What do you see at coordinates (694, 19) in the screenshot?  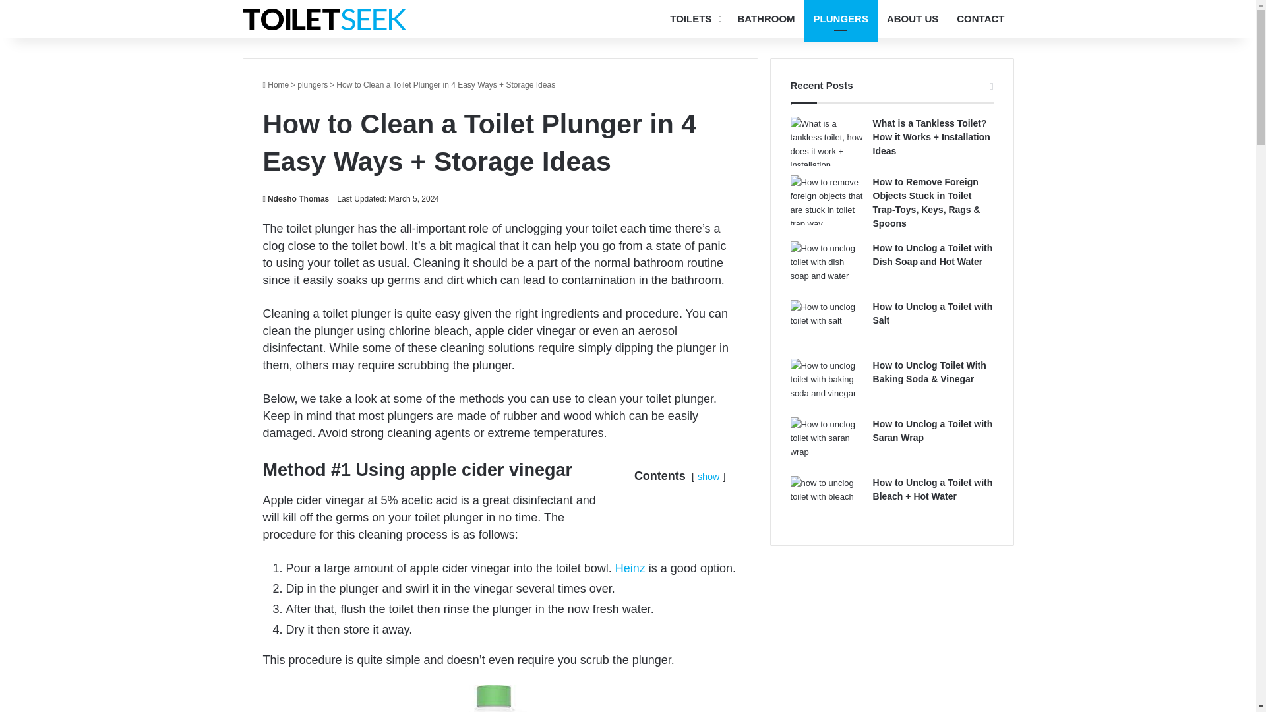 I see `TOILETS` at bounding box center [694, 19].